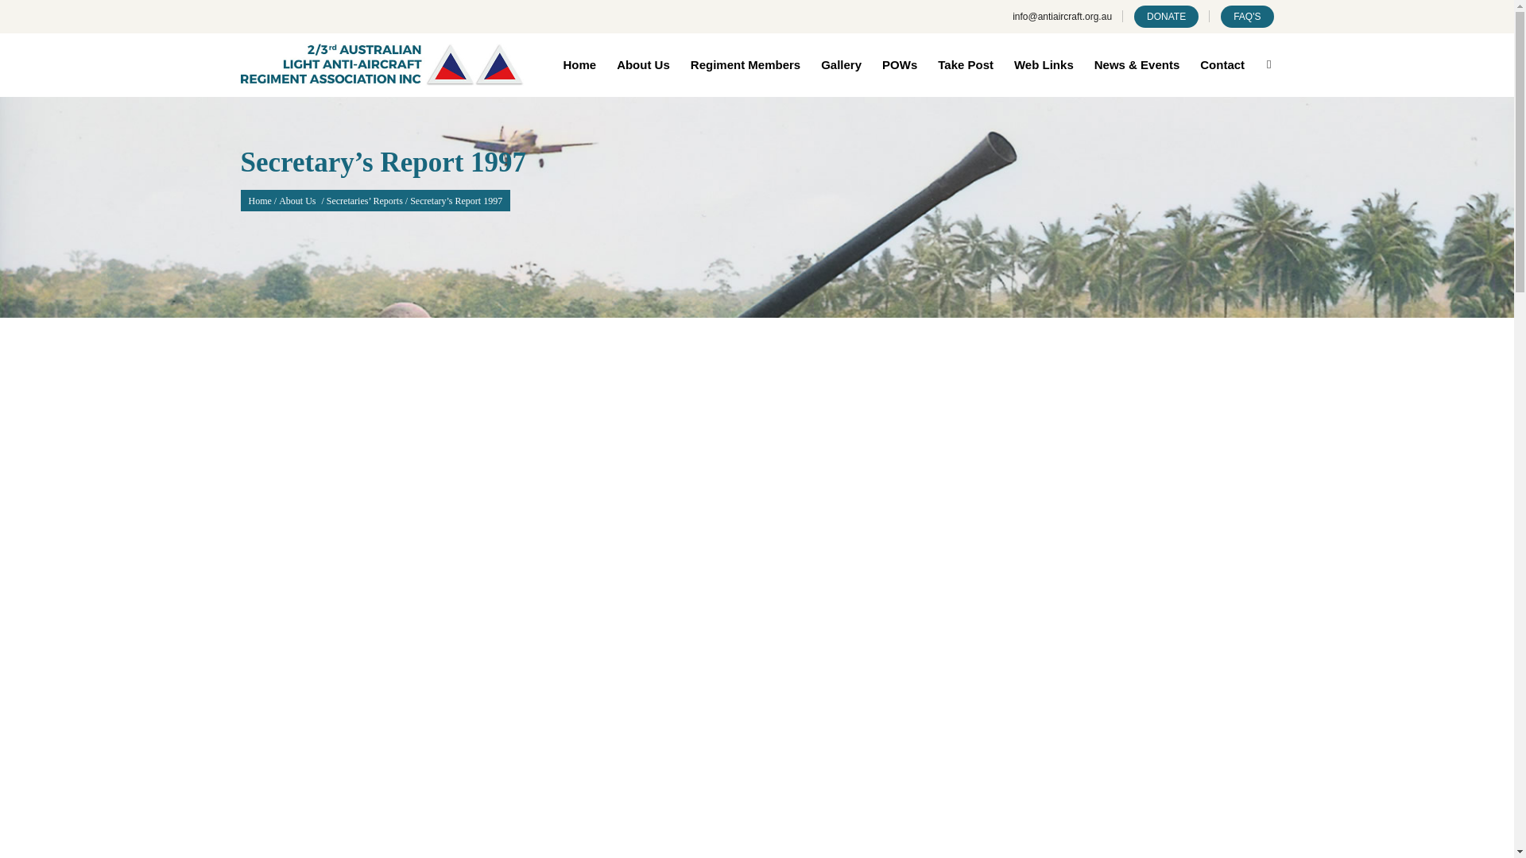 The height and width of the screenshot is (858, 1526). I want to click on Take Post, so click(966, 64).